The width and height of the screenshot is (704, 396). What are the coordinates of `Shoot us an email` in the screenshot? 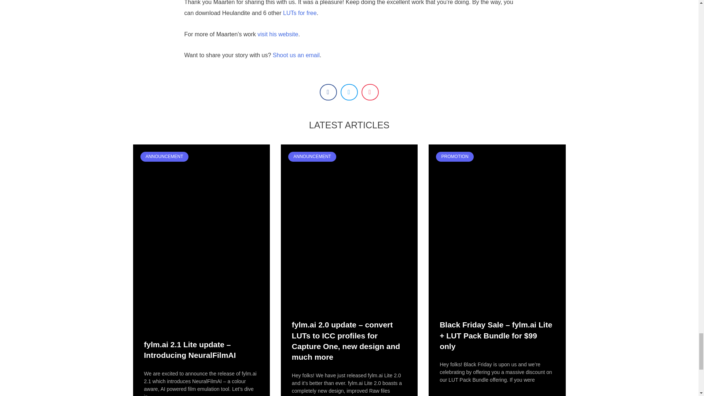 It's located at (296, 55).